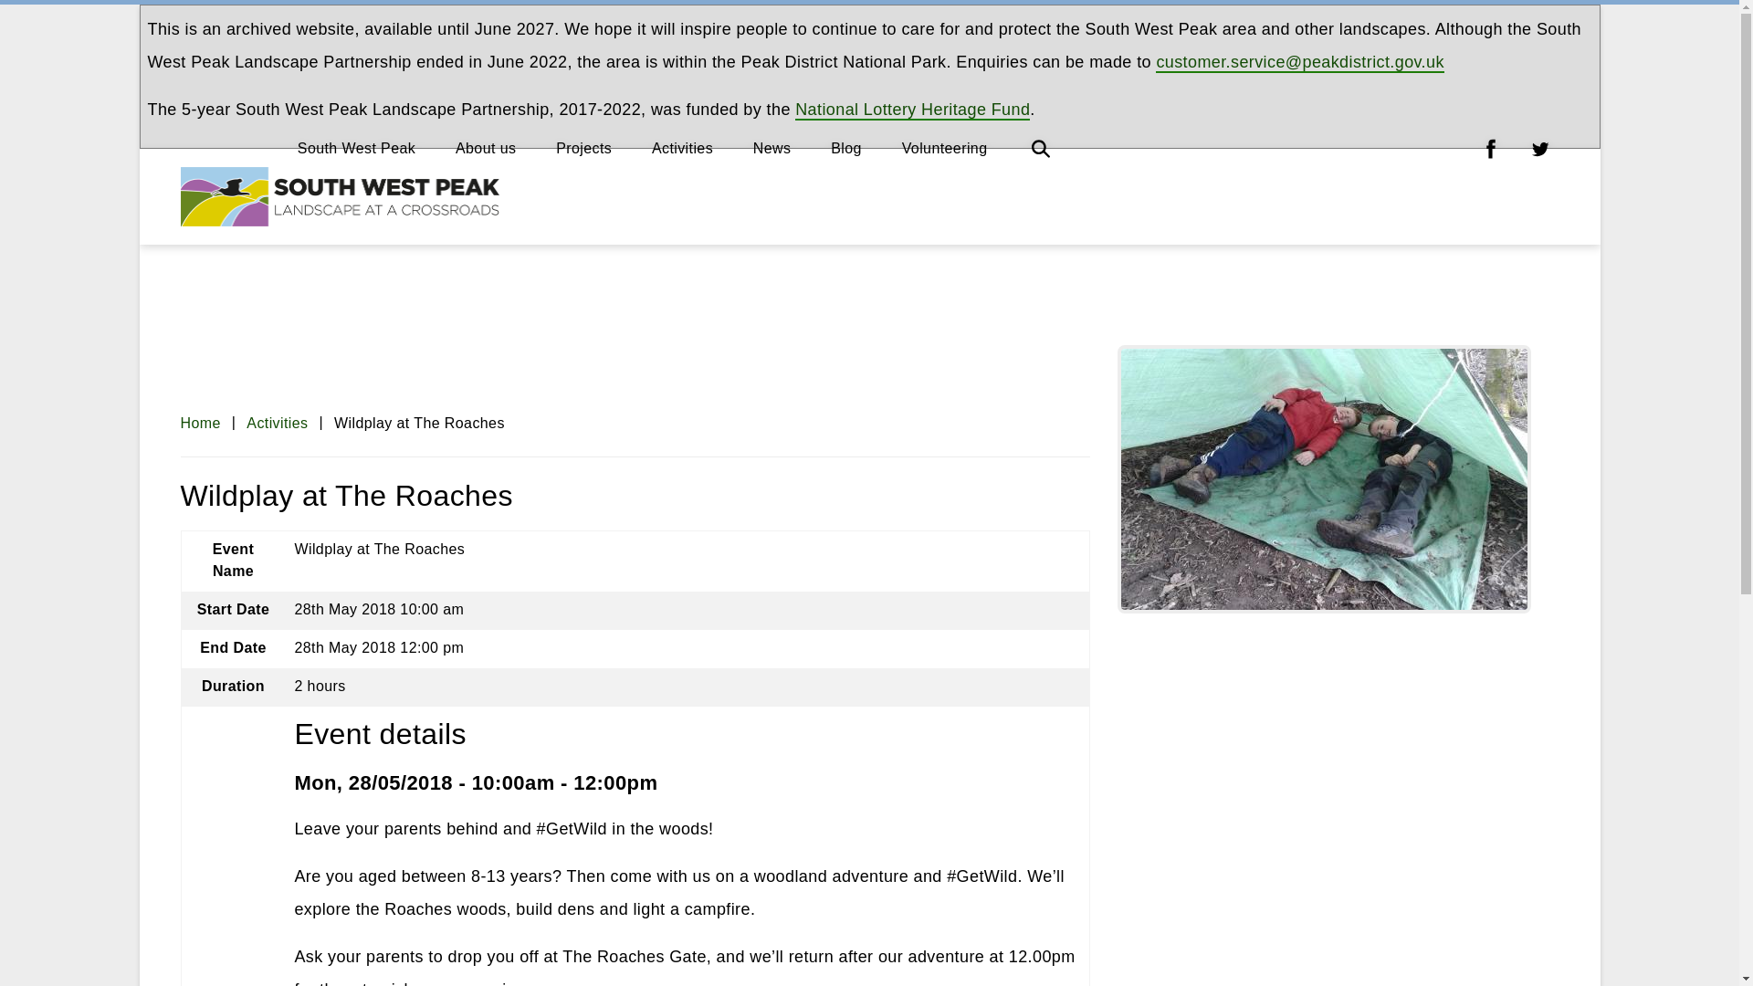  What do you see at coordinates (583, 148) in the screenshot?
I see `Projects` at bounding box center [583, 148].